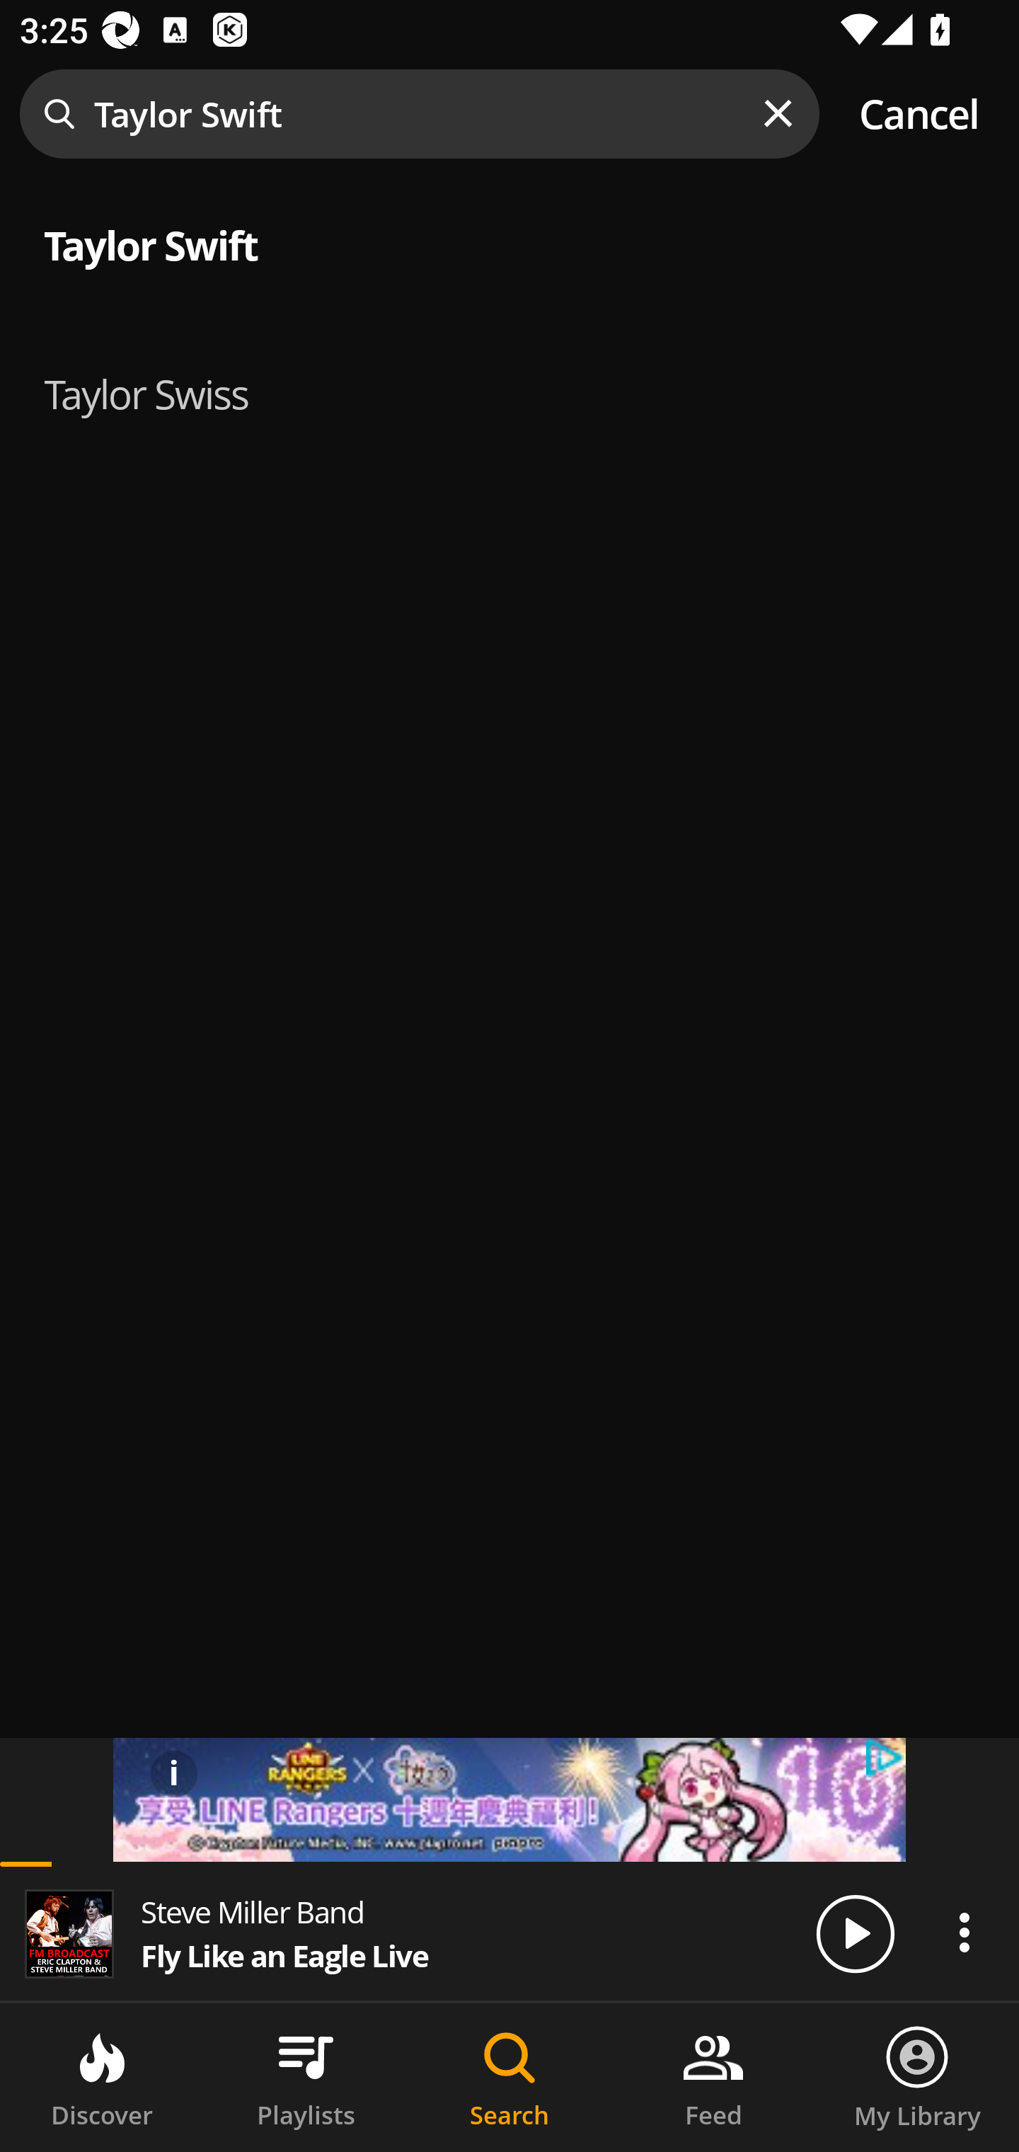 The height and width of the screenshot is (2152, 1019). I want to click on Cancel, so click(919, 114).